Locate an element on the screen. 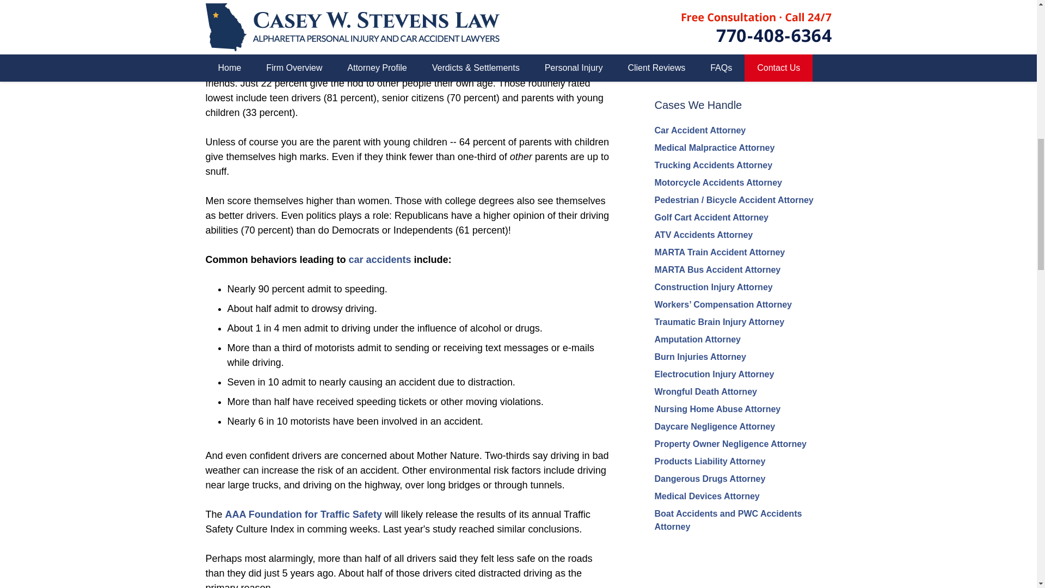 The width and height of the screenshot is (1045, 588). Motorcycle Accidents Attorney is located at coordinates (717, 183).